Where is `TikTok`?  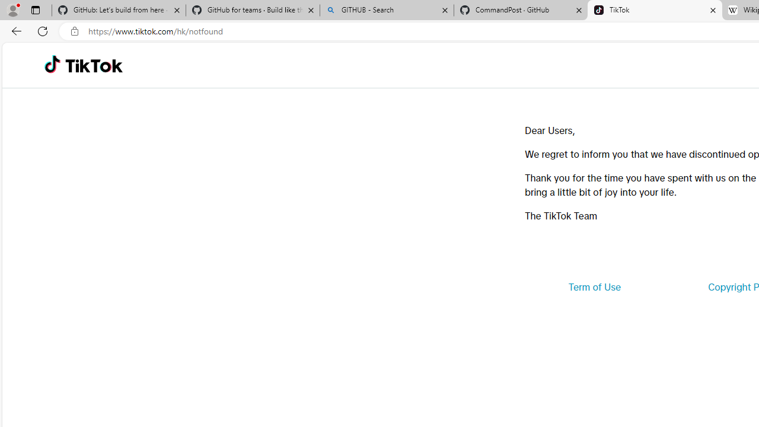 TikTok is located at coordinates (655, 11).